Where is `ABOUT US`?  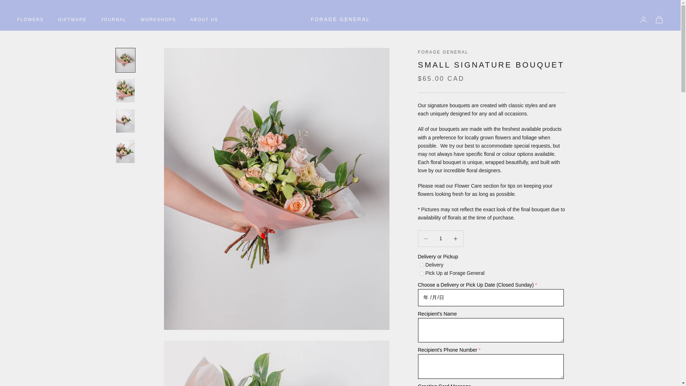 ABOUT US is located at coordinates (204, 19).